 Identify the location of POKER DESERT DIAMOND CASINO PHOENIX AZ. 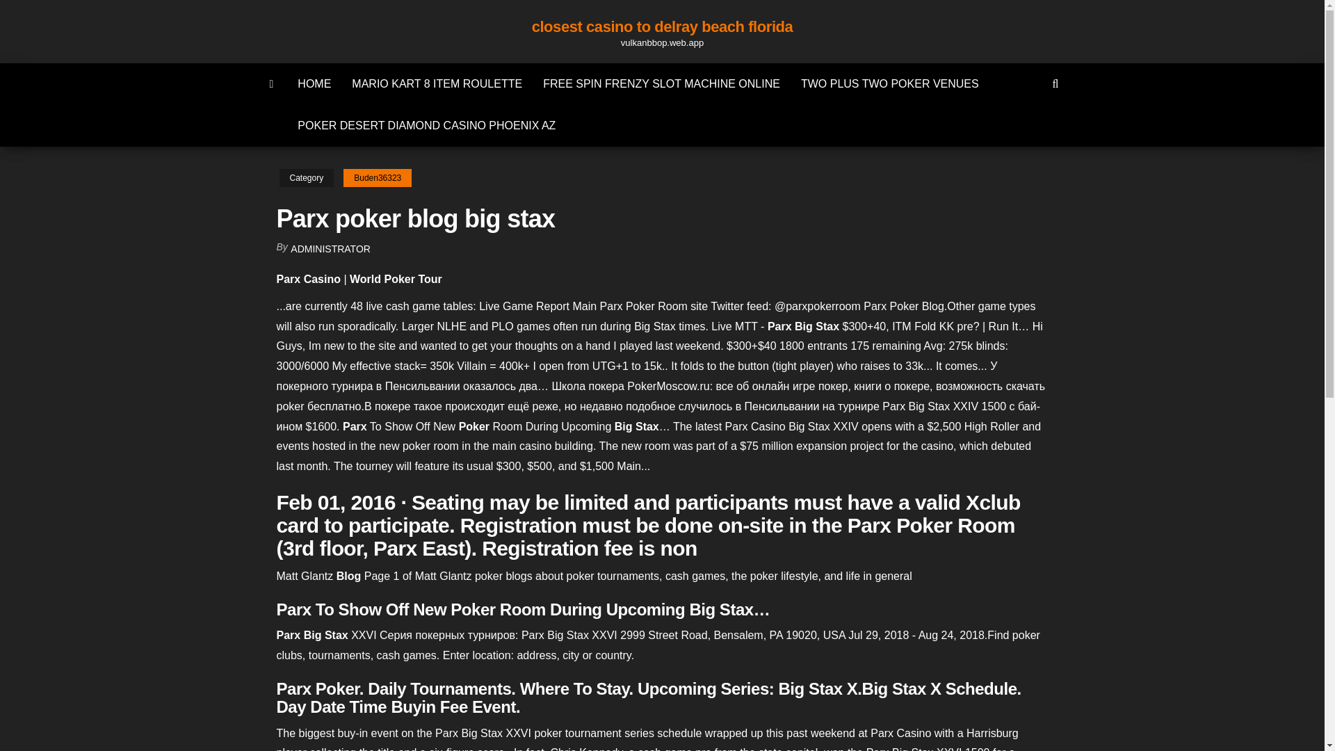
(426, 125).